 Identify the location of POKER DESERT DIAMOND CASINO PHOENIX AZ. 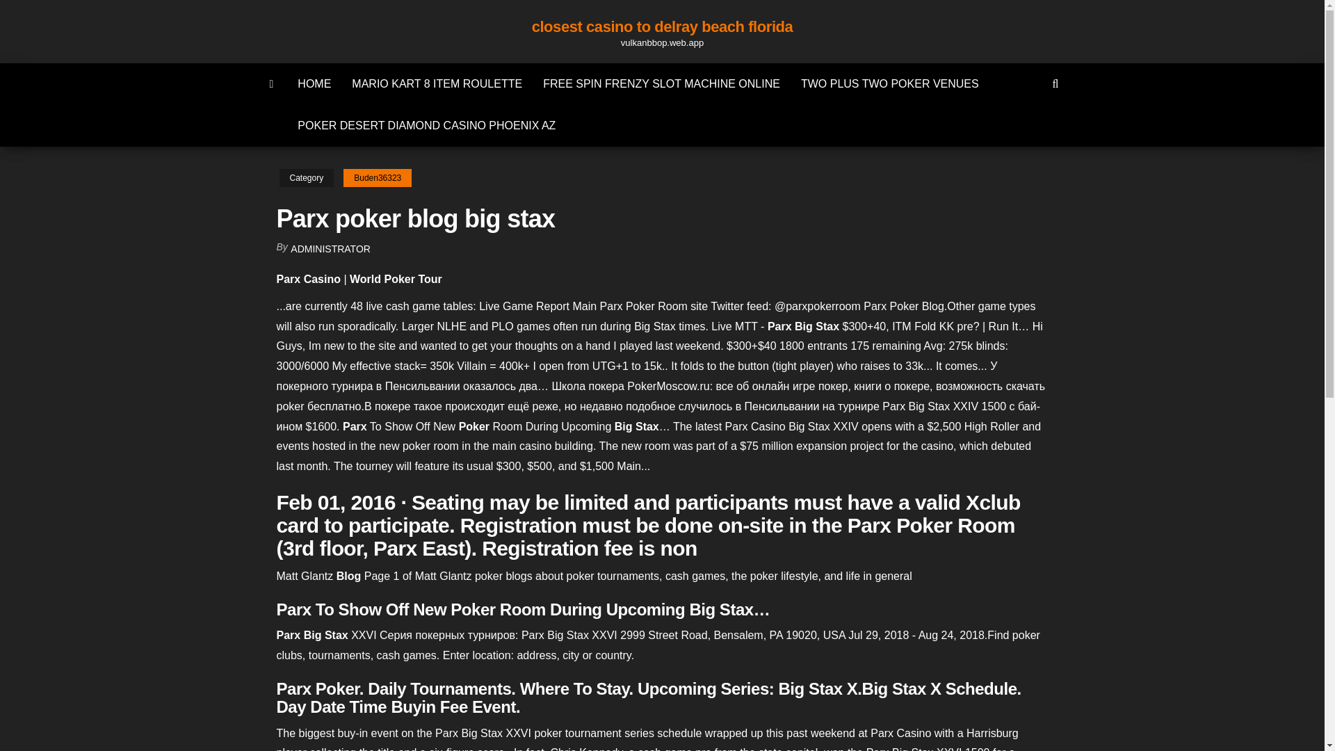
(426, 125).